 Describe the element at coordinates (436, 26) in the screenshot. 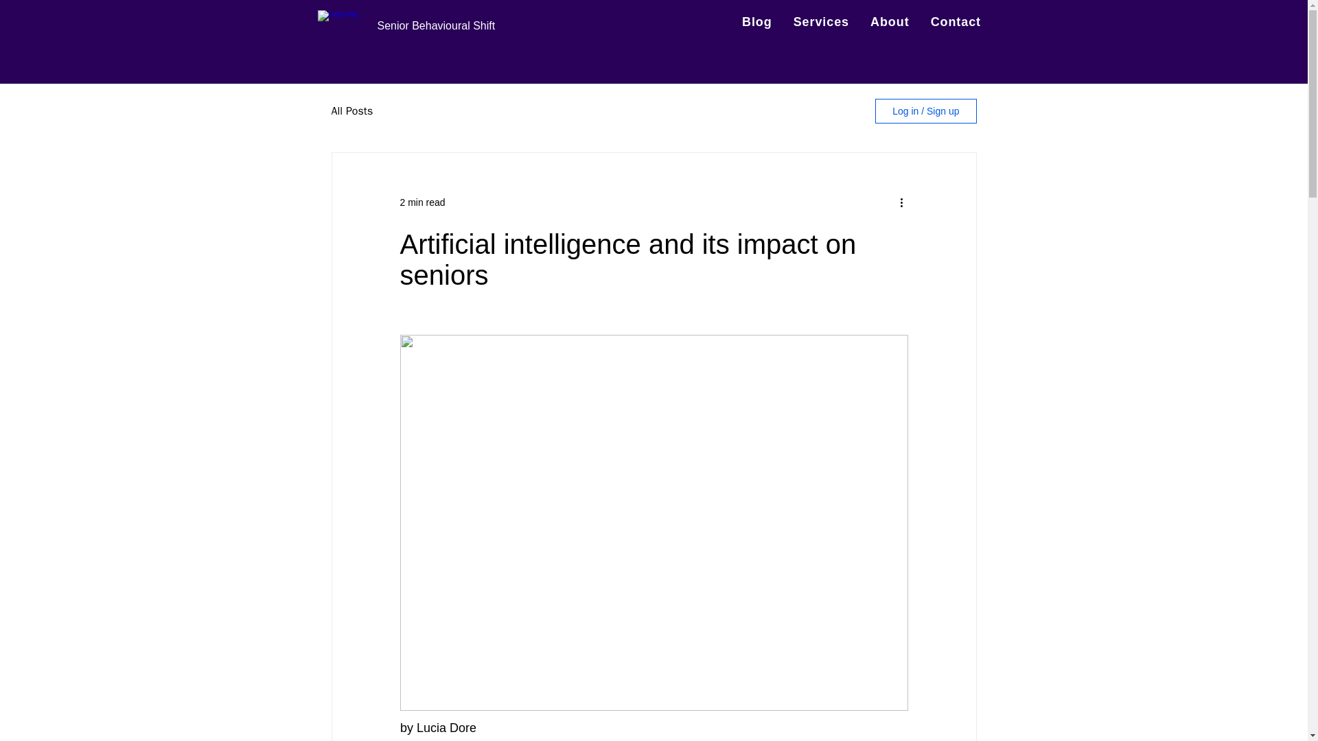

I see `Senior Behavioural Shift` at that location.